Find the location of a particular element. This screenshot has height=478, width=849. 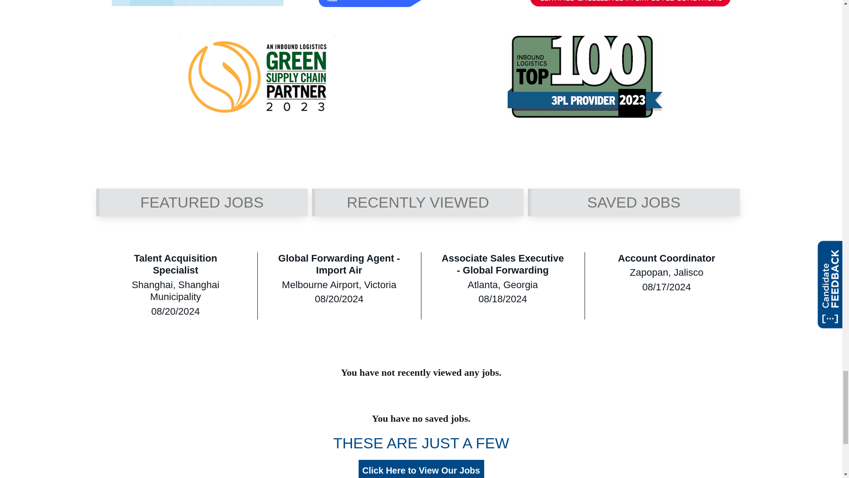

FEATURED JOBS is located at coordinates (202, 202).